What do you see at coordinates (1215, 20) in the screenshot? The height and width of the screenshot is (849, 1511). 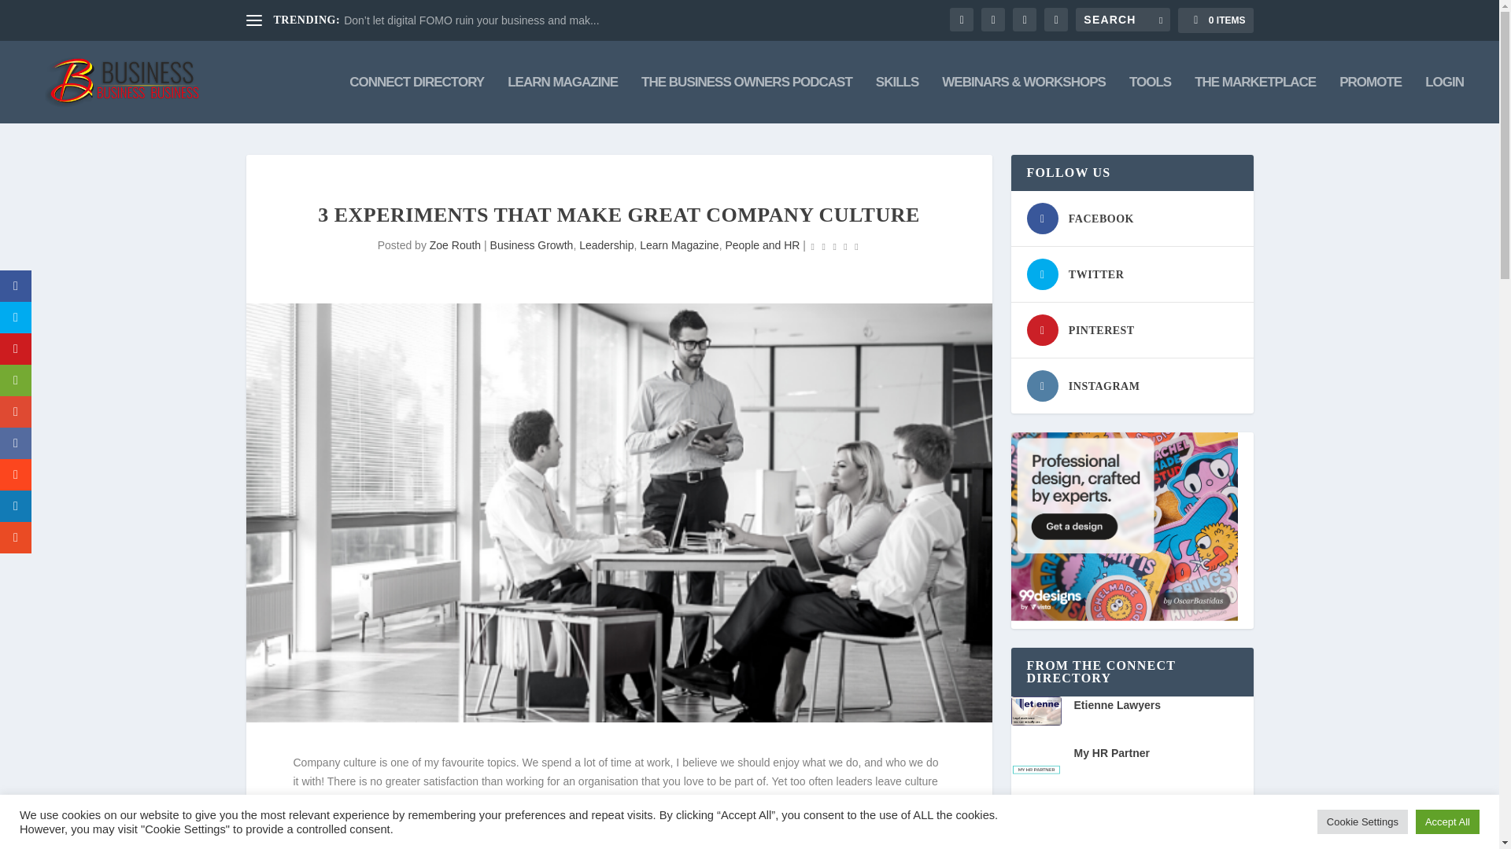 I see `0 ITEMS` at bounding box center [1215, 20].